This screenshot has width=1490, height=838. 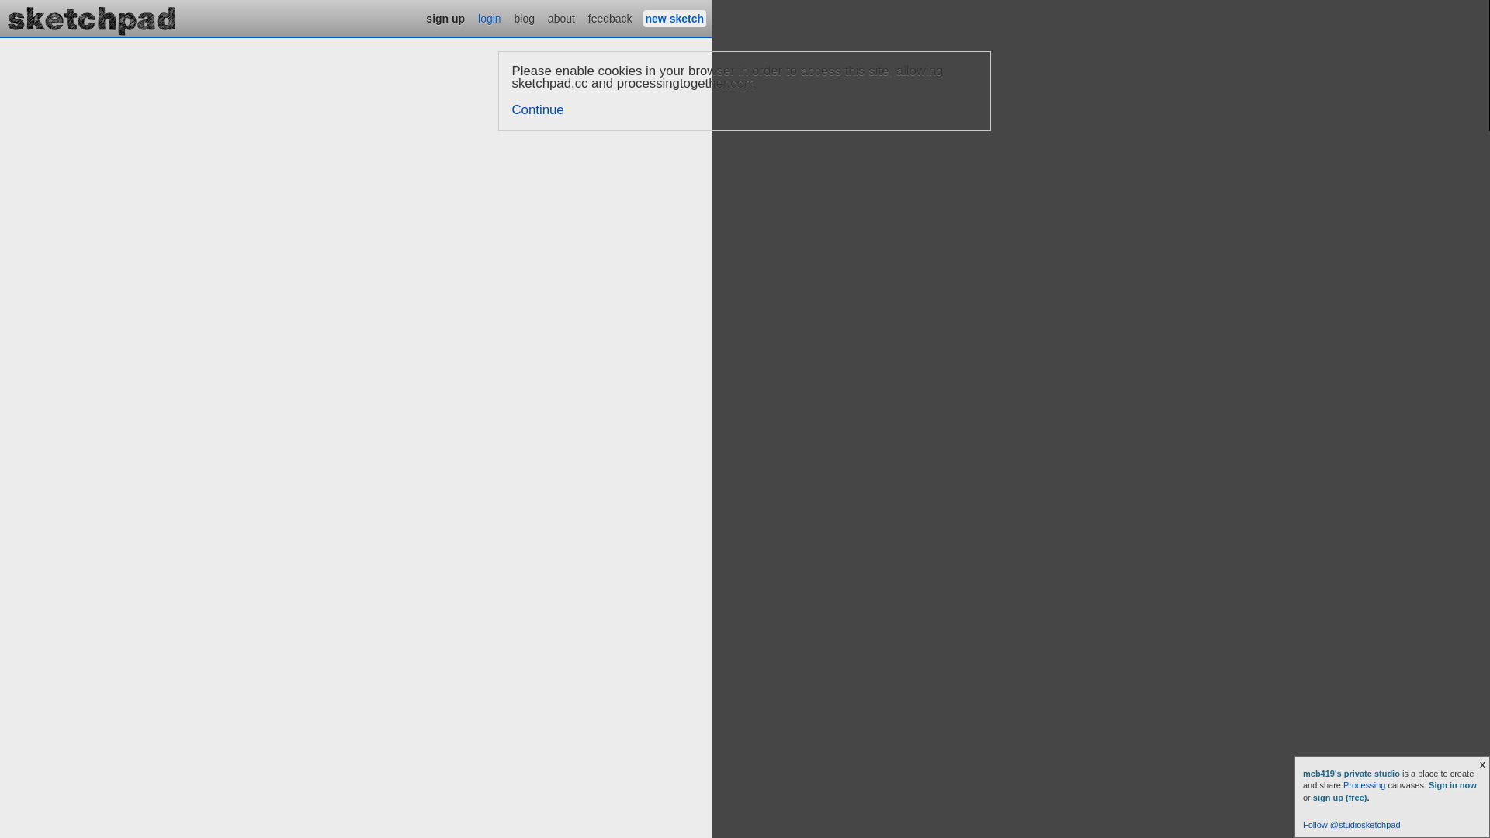 What do you see at coordinates (490, 19) in the screenshot?
I see `login` at bounding box center [490, 19].